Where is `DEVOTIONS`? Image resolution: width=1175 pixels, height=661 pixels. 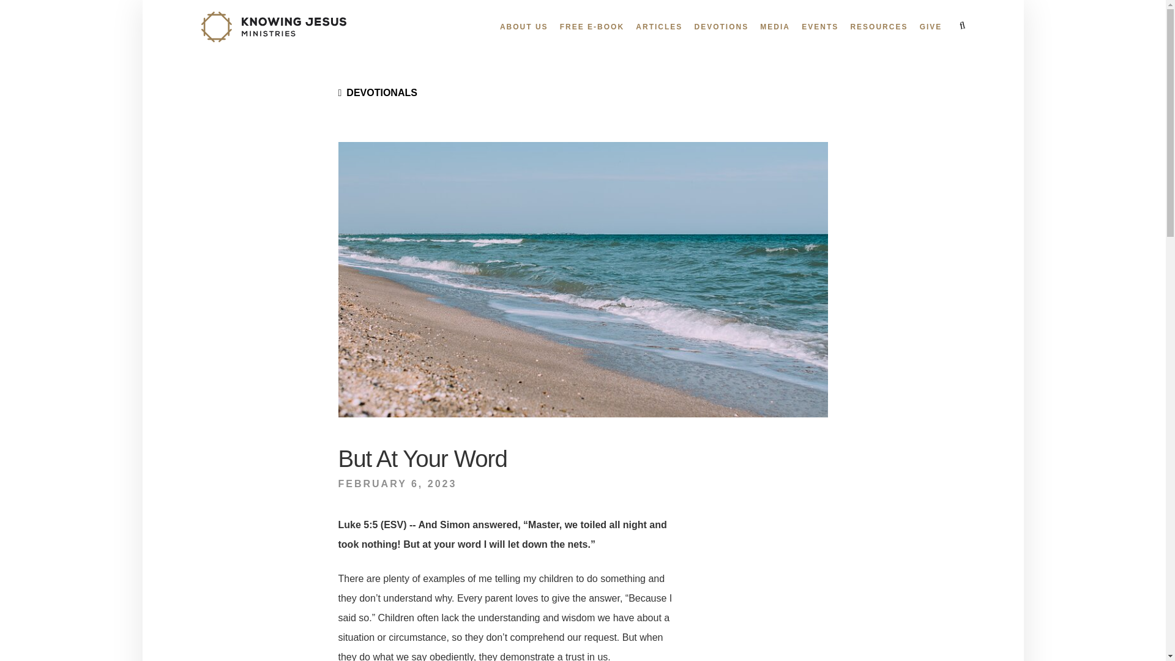
DEVOTIONS is located at coordinates (721, 27).